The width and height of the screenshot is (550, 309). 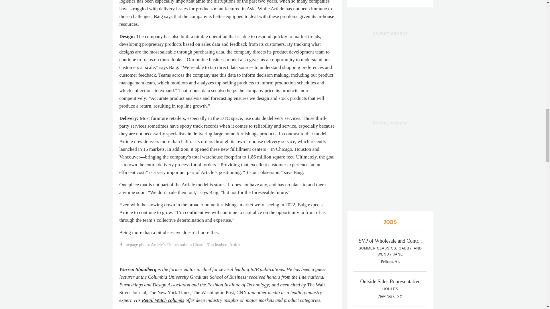 I want to click on 3rd party ad content, so click(x=390, y=164).